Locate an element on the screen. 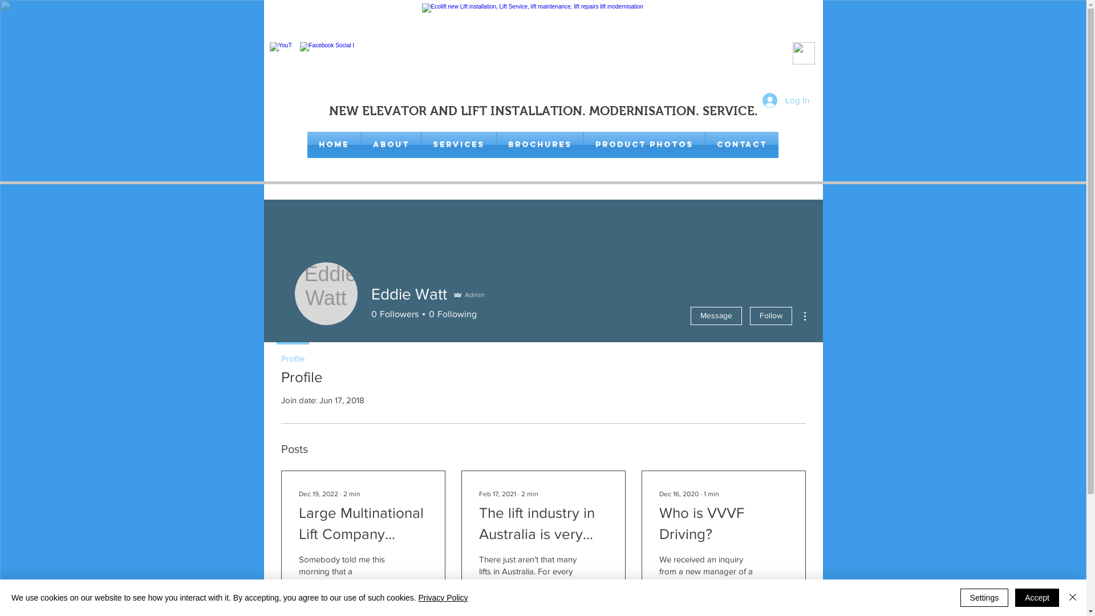 The image size is (1095, 616). About is located at coordinates (391, 145).